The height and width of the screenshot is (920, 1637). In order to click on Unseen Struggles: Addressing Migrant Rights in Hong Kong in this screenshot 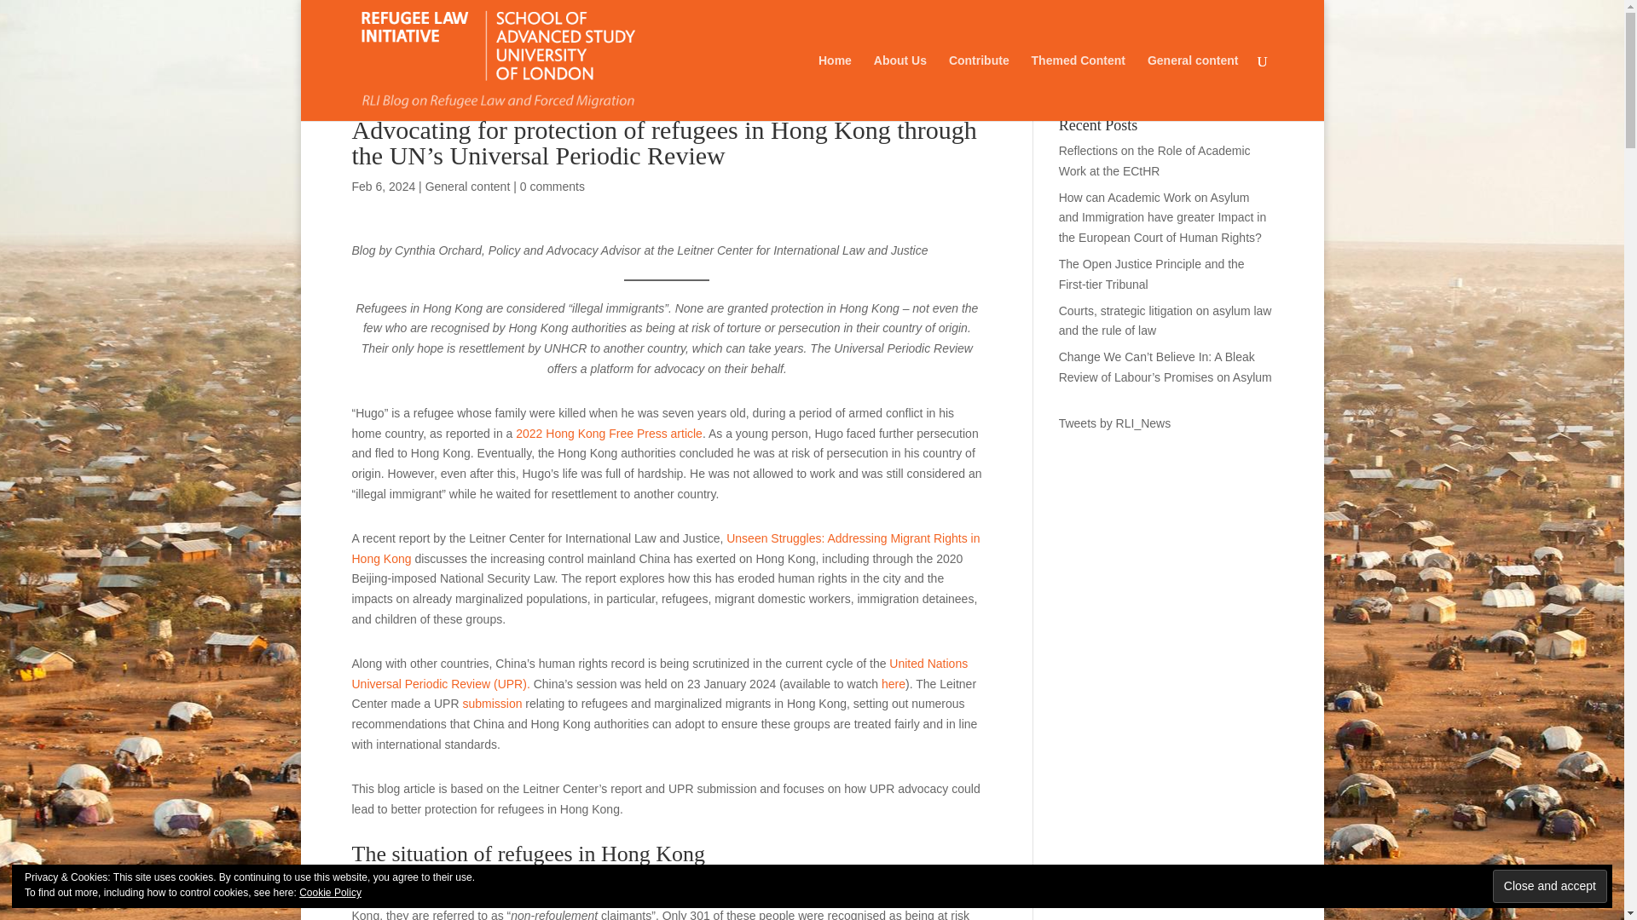, I will do `click(665, 549)`.